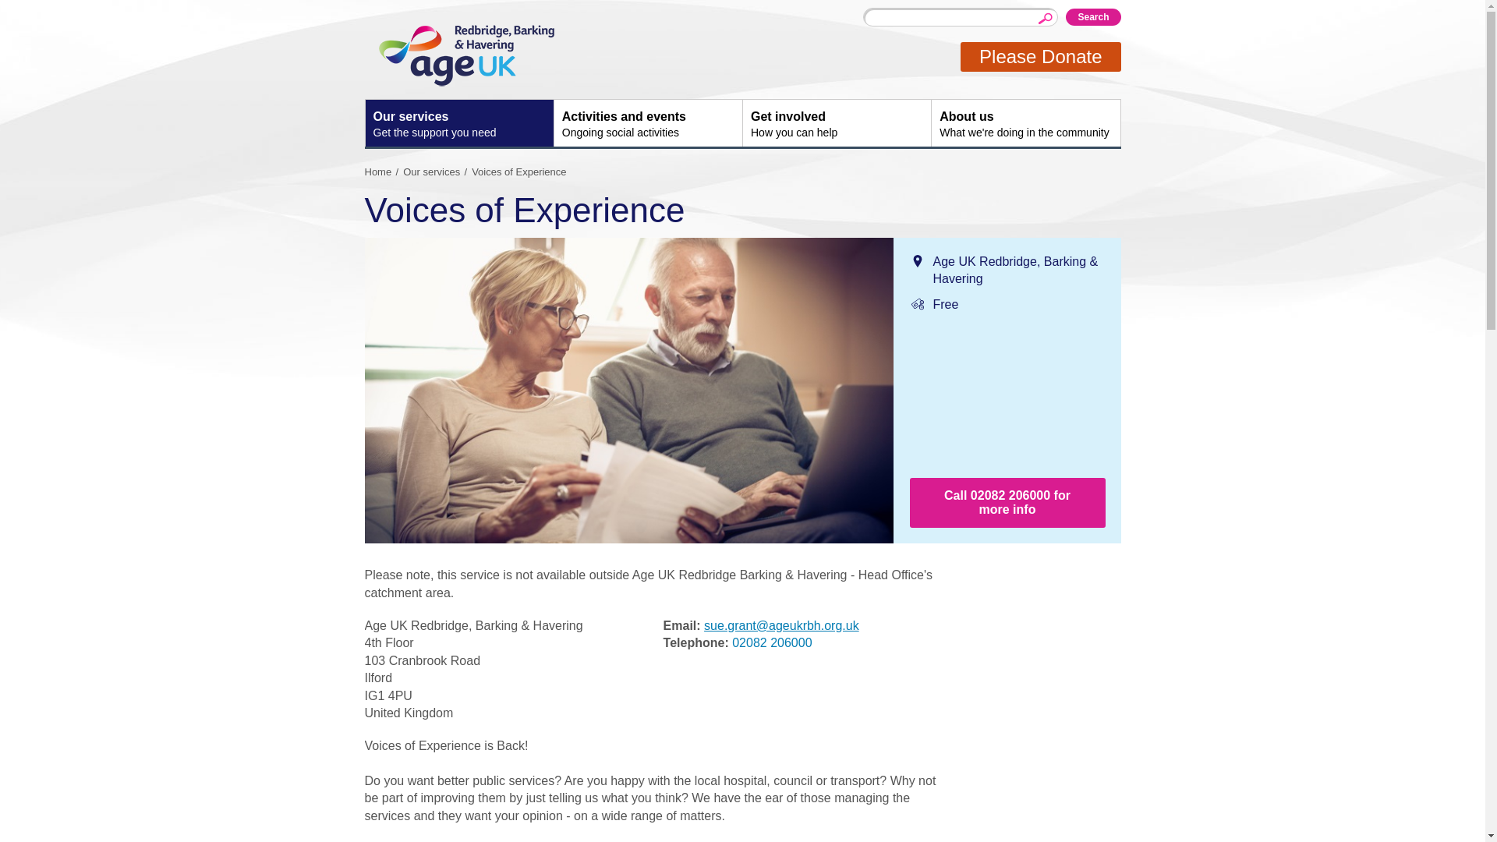 The height and width of the screenshot is (842, 1497). Describe the element at coordinates (1093, 17) in the screenshot. I see `Search` at that location.